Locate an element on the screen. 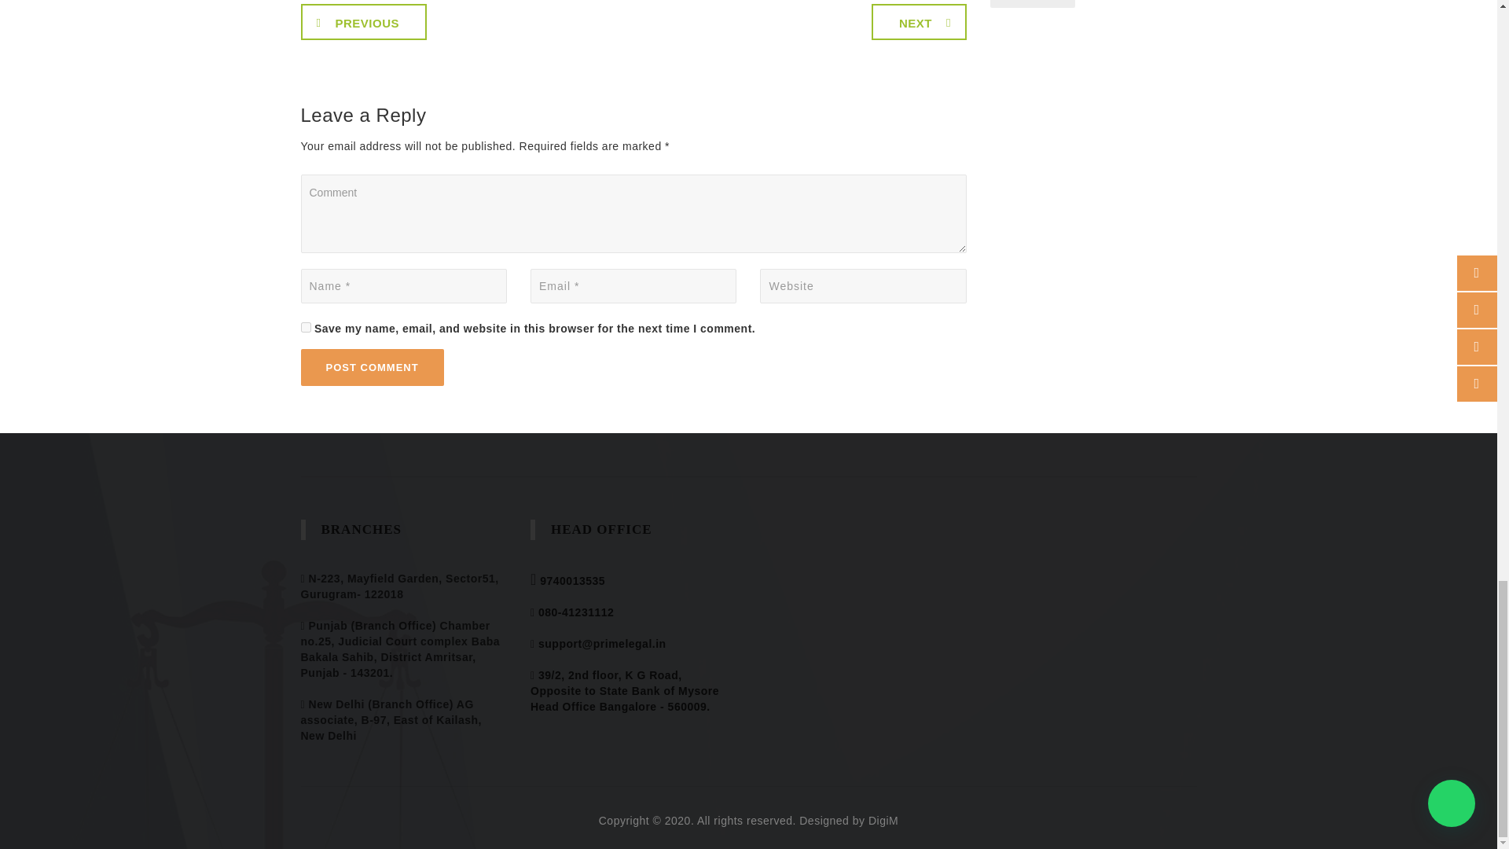 This screenshot has width=1509, height=849. NEXT is located at coordinates (920, 22).